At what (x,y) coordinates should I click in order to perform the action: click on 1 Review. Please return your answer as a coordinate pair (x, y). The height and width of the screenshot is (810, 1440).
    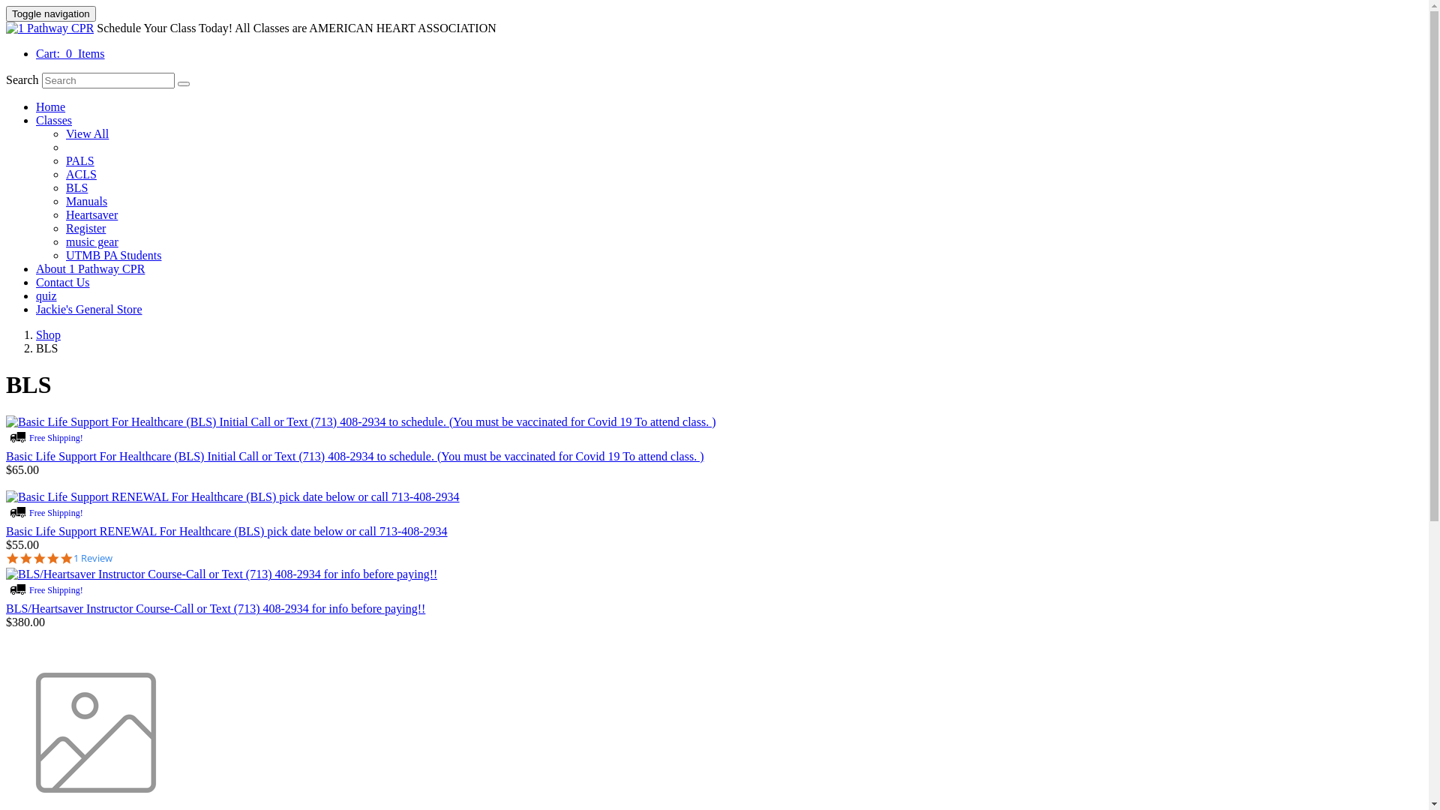
    Looking at the image, I should click on (93, 559).